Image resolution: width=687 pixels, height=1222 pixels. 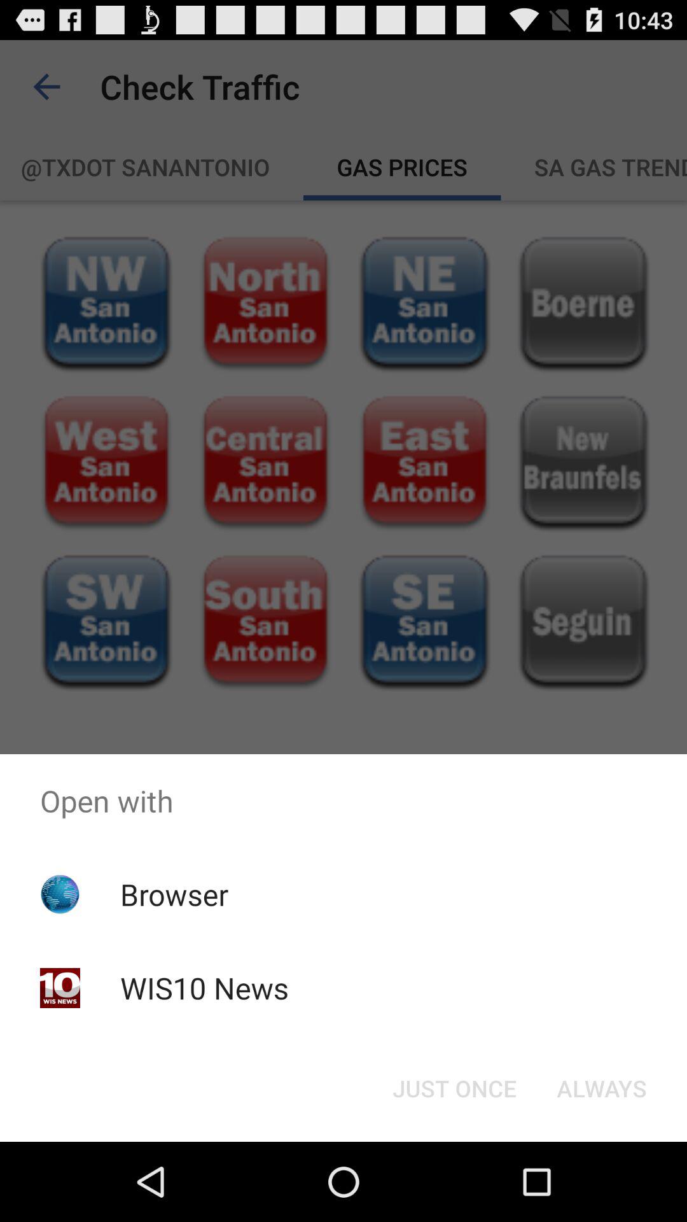 What do you see at coordinates (602, 1088) in the screenshot?
I see `select the always button` at bounding box center [602, 1088].